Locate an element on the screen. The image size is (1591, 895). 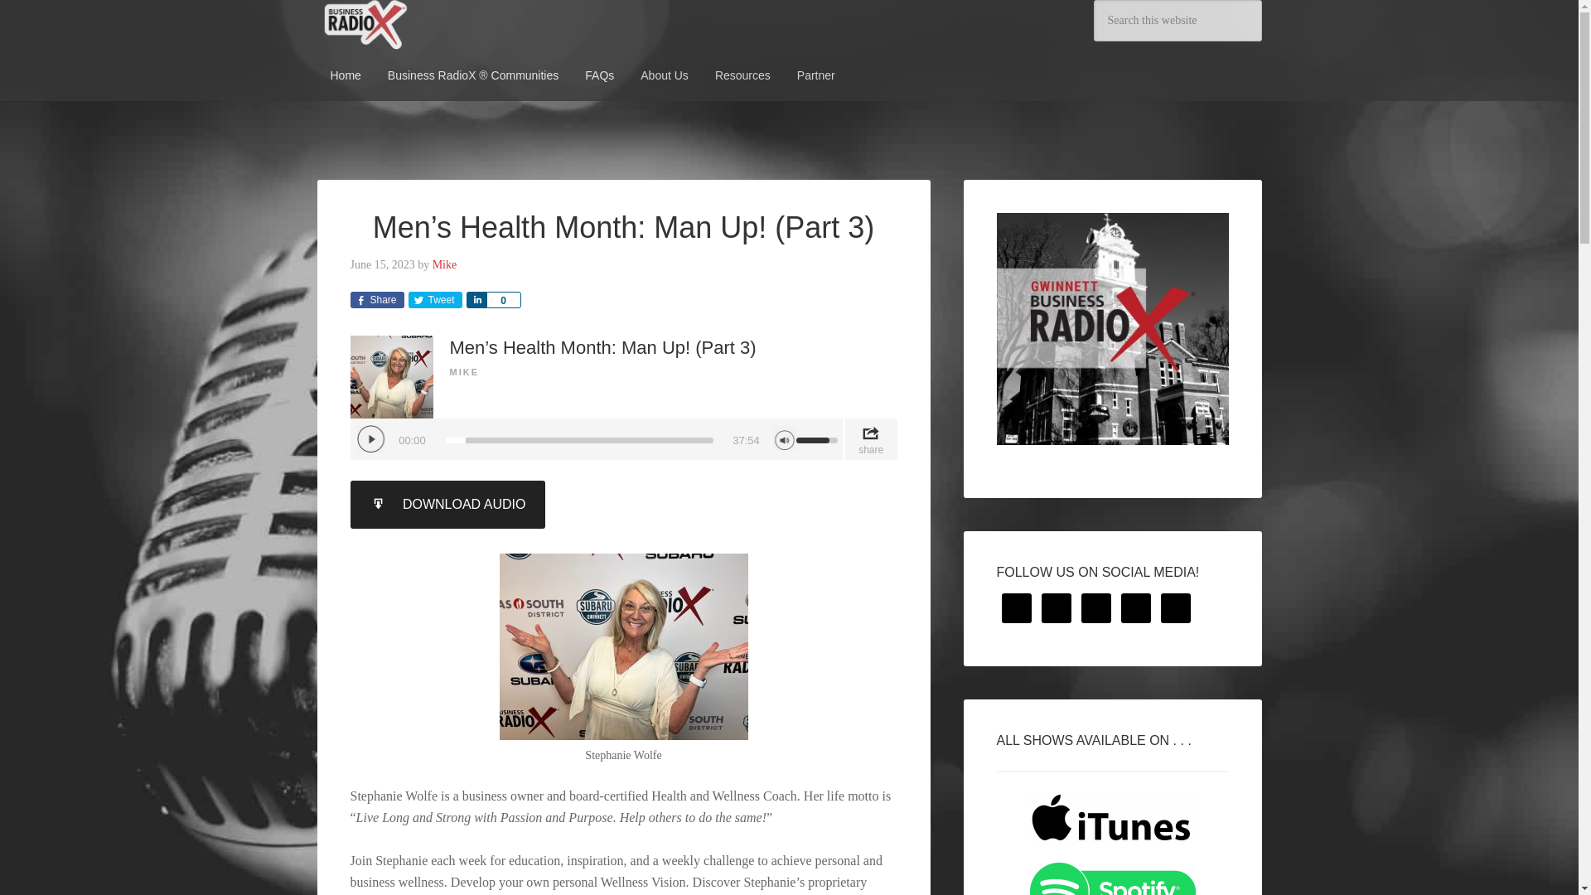
Mute is located at coordinates (784, 438).